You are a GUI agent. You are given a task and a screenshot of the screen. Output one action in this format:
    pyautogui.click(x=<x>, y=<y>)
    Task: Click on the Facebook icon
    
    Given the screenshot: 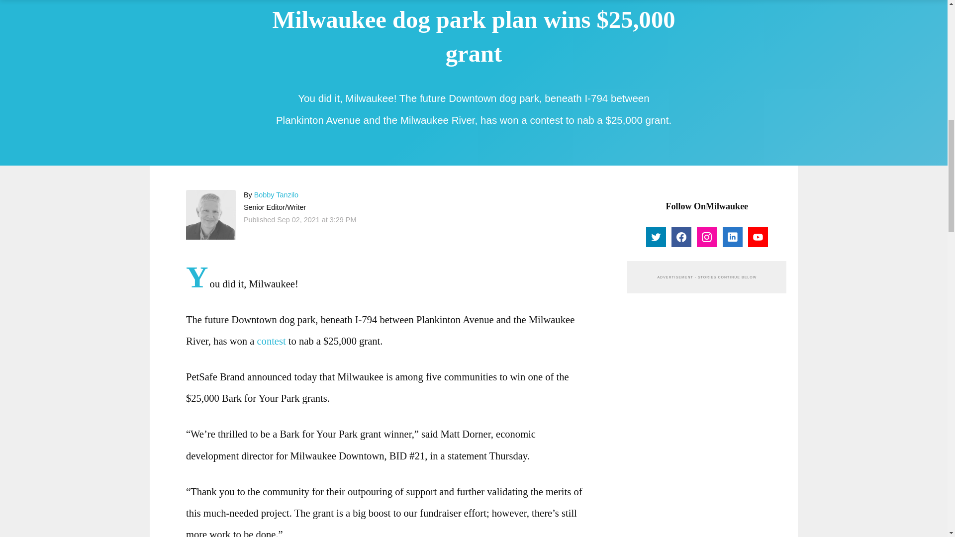 What is the action you would take?
    pyautogui.click(x=681, y=237)
    